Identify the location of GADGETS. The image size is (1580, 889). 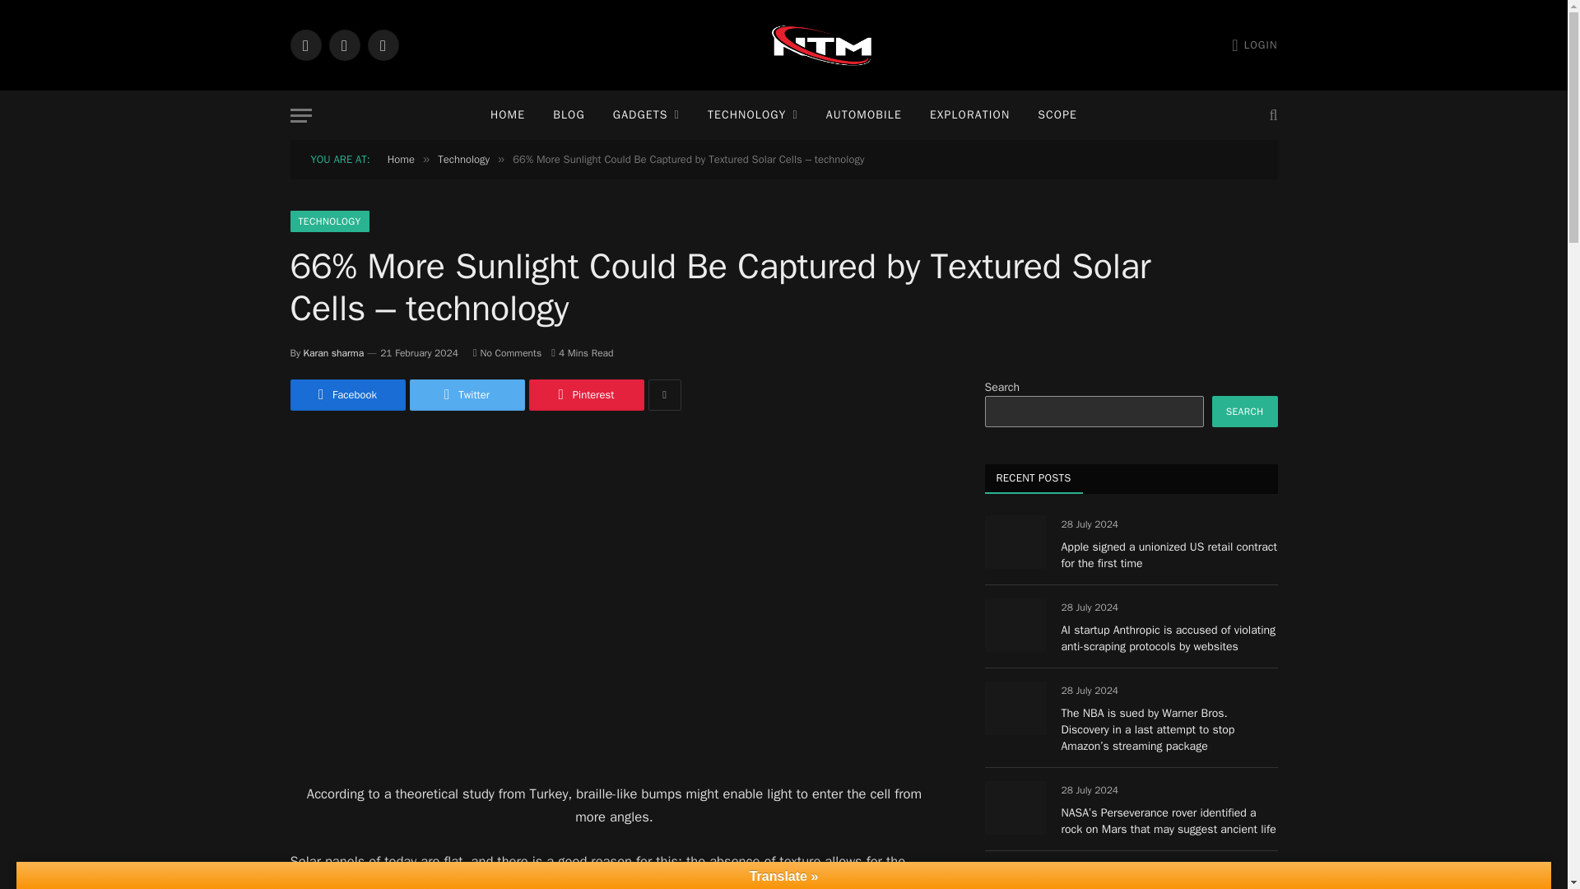
(645, 115).